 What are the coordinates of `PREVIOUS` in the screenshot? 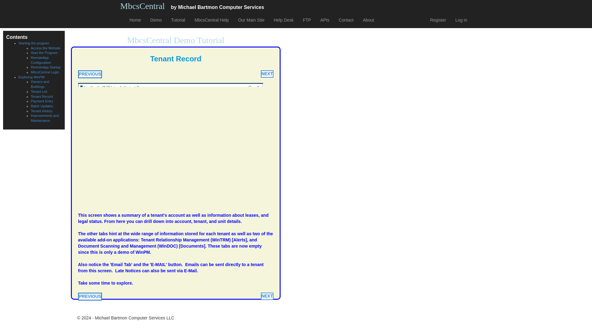 It's located at (90, 297).